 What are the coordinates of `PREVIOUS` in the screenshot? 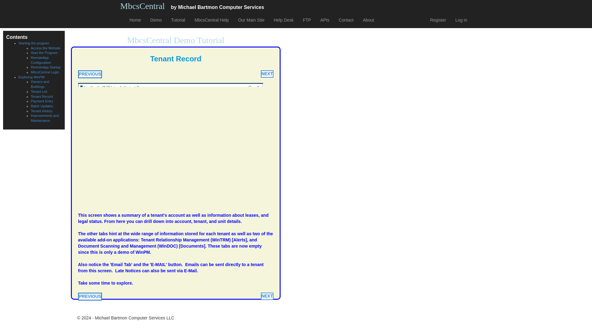 It's located at (90, 297).